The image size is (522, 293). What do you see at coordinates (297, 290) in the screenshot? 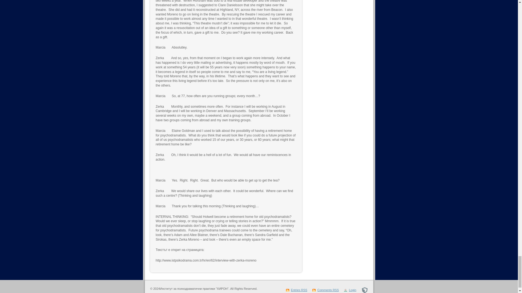
I see `Syndicate this site using RSS` at bounding box center [297, 290].